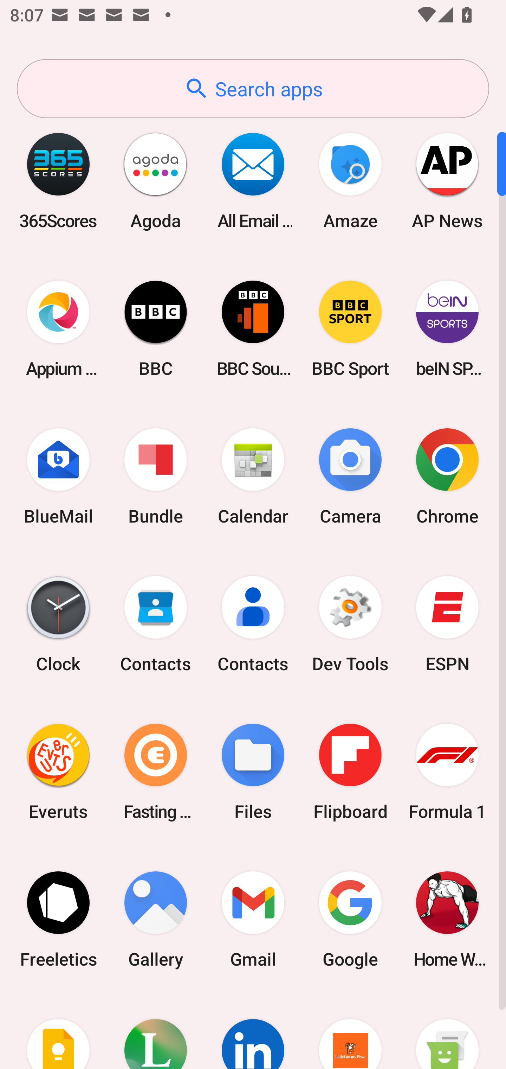  I want to click on Camera, so click(350, 477).